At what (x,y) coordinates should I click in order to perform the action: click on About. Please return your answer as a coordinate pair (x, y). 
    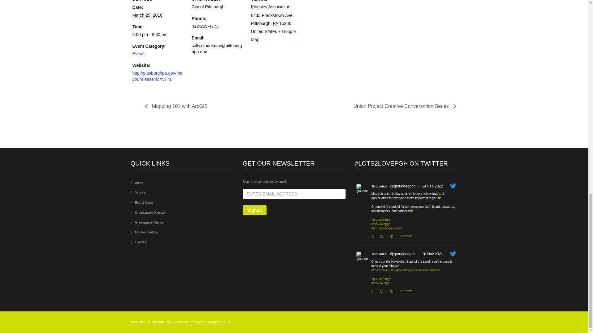
    Looking at the image, I should click on (139, 183).